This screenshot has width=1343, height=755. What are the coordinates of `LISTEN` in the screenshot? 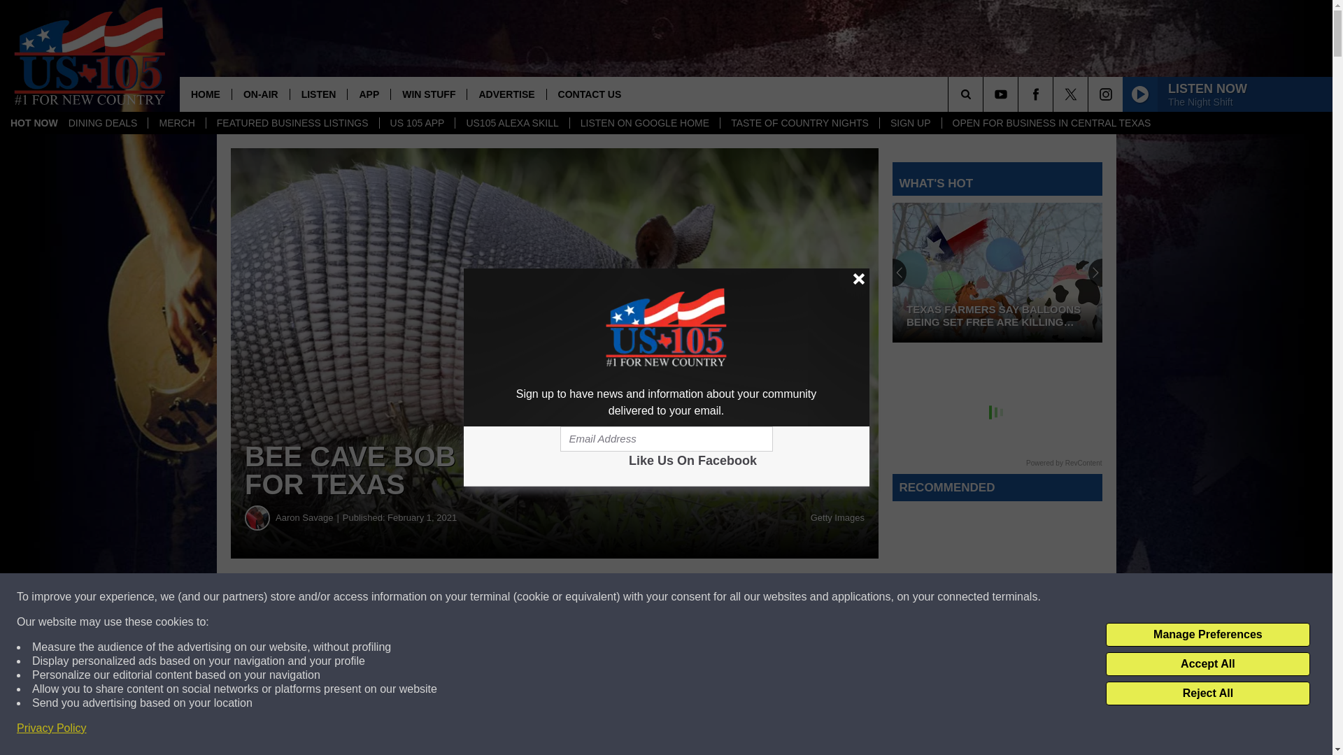 It's located at (319, 94).